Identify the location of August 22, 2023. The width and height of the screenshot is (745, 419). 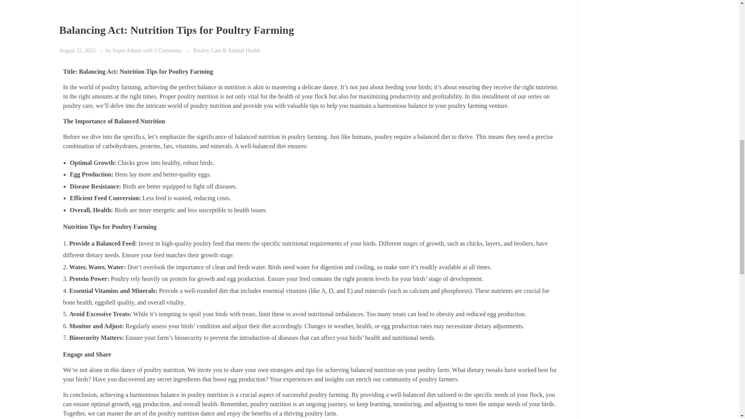
(78, 50).